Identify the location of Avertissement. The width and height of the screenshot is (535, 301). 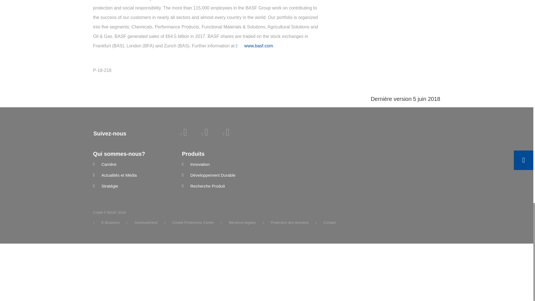
(142, 222).